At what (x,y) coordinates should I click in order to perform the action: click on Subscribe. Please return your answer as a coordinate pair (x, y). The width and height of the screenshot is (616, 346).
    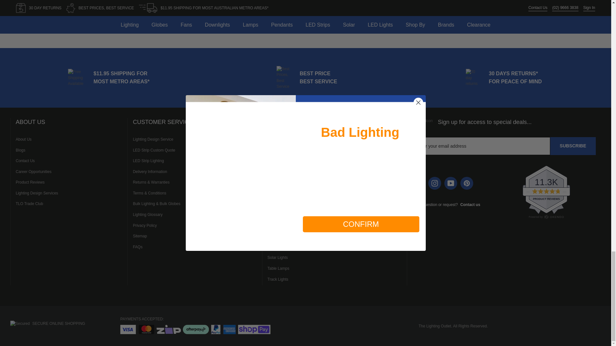
    Looking at the image, I should click on (573, 146).